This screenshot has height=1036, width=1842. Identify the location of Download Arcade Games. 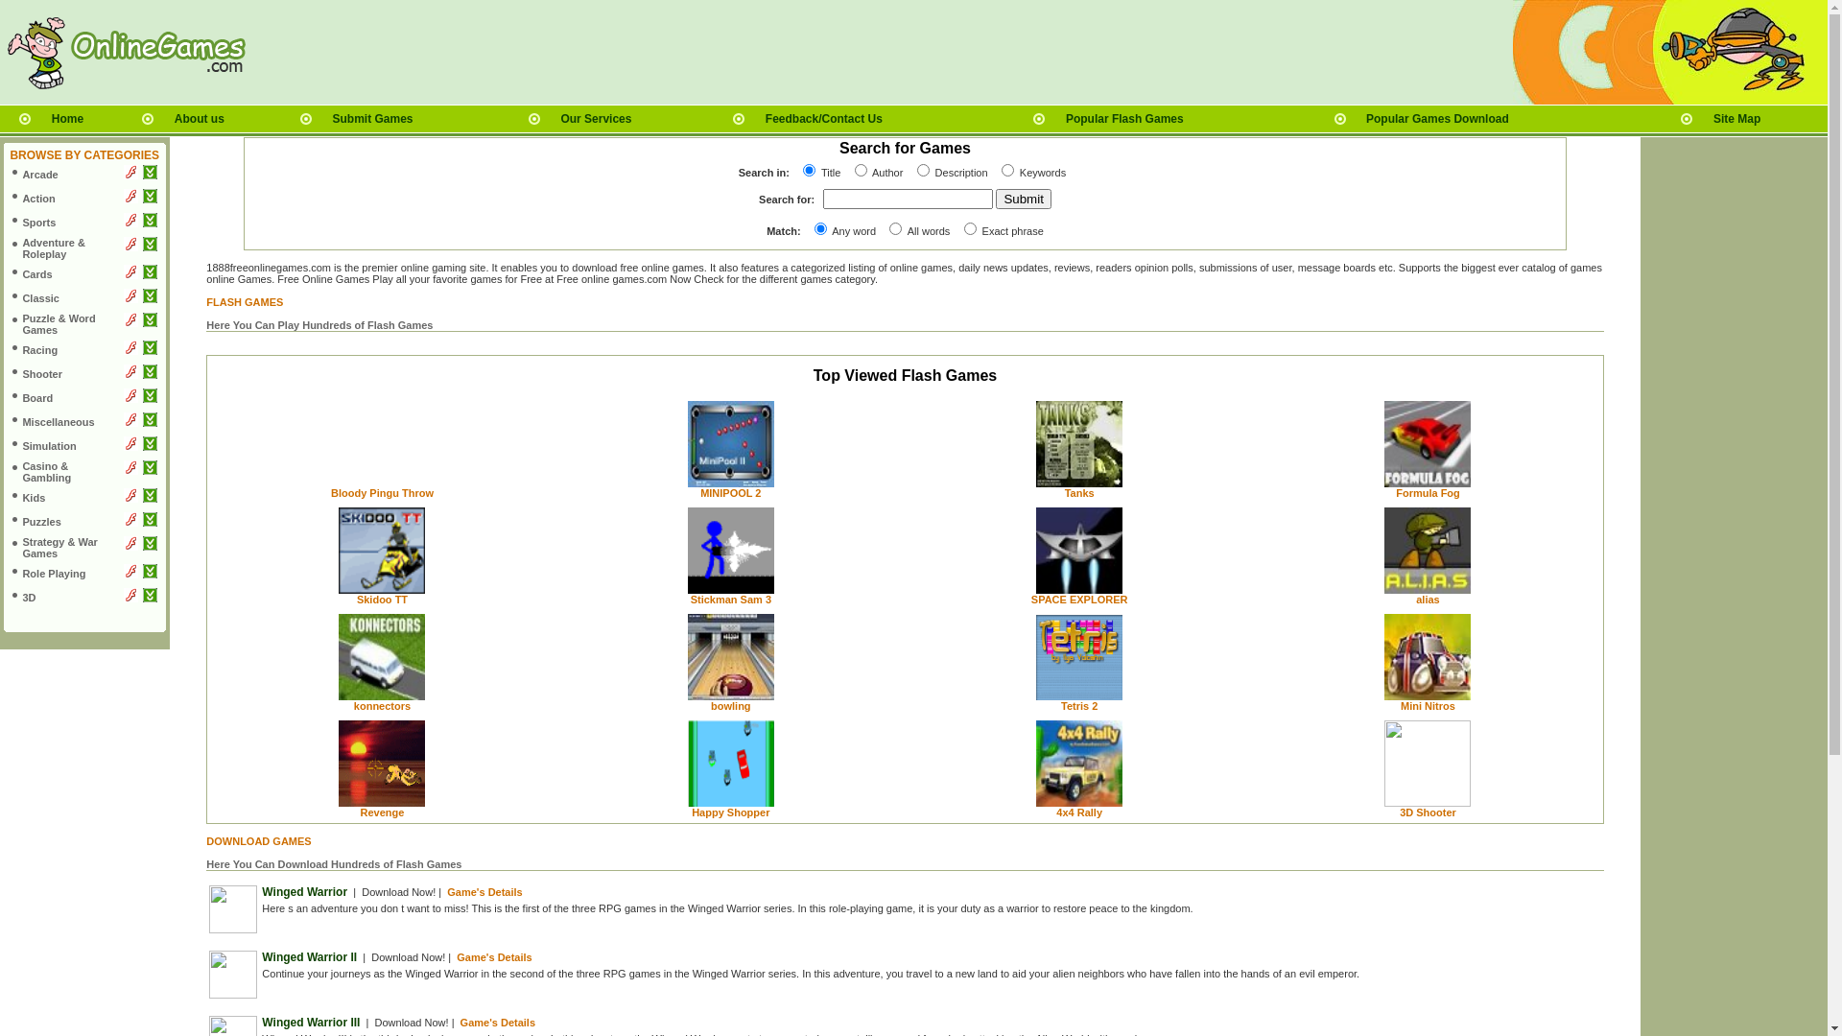
(150, 176).